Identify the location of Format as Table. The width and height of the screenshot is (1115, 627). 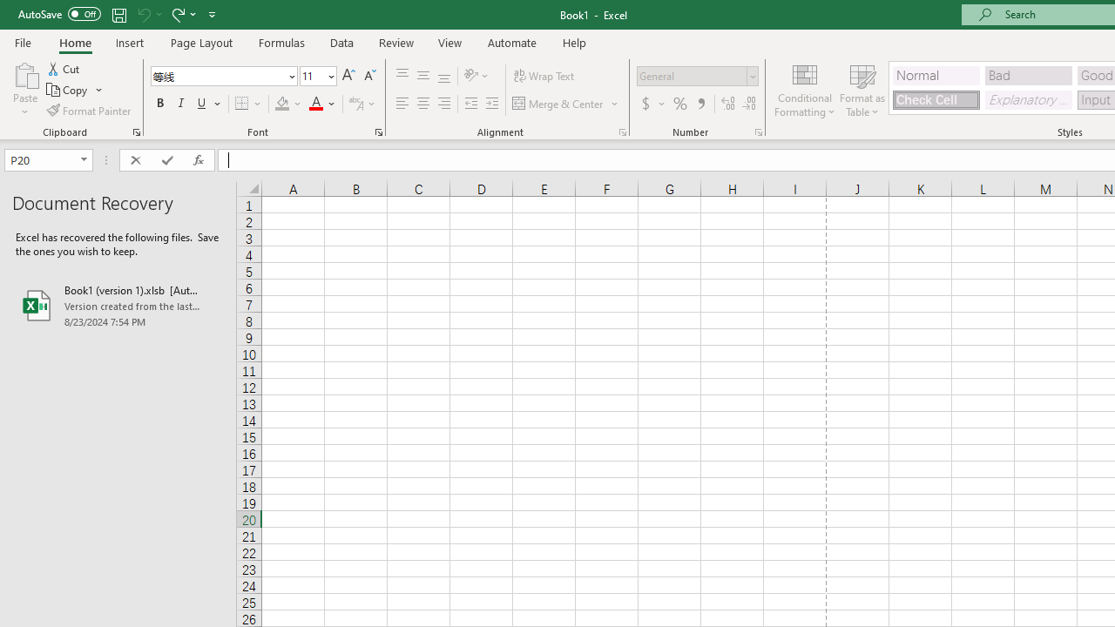
(862, 89).